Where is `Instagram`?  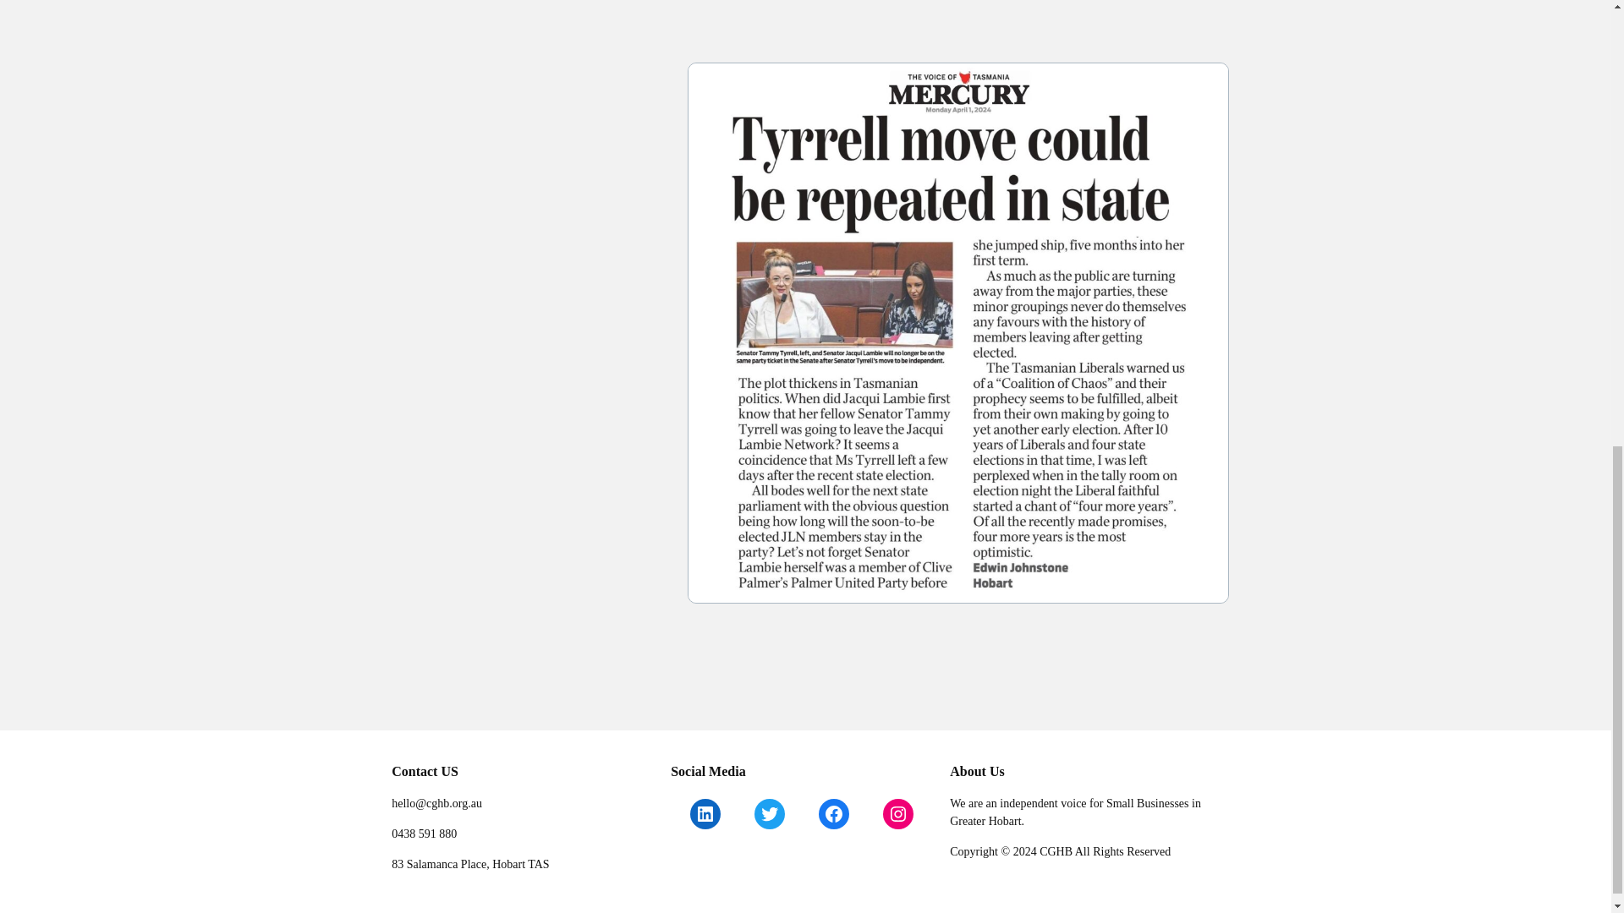
Instagram is located at coordinates (898, 813).